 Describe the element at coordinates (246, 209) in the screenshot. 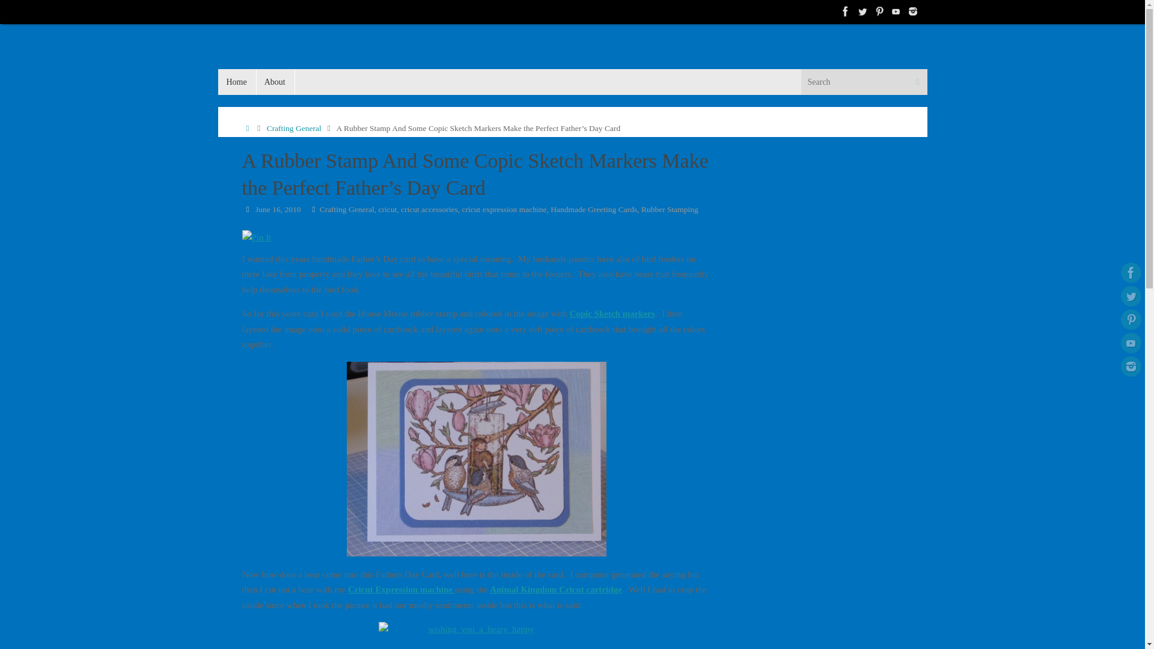

I see `Date` at that location.